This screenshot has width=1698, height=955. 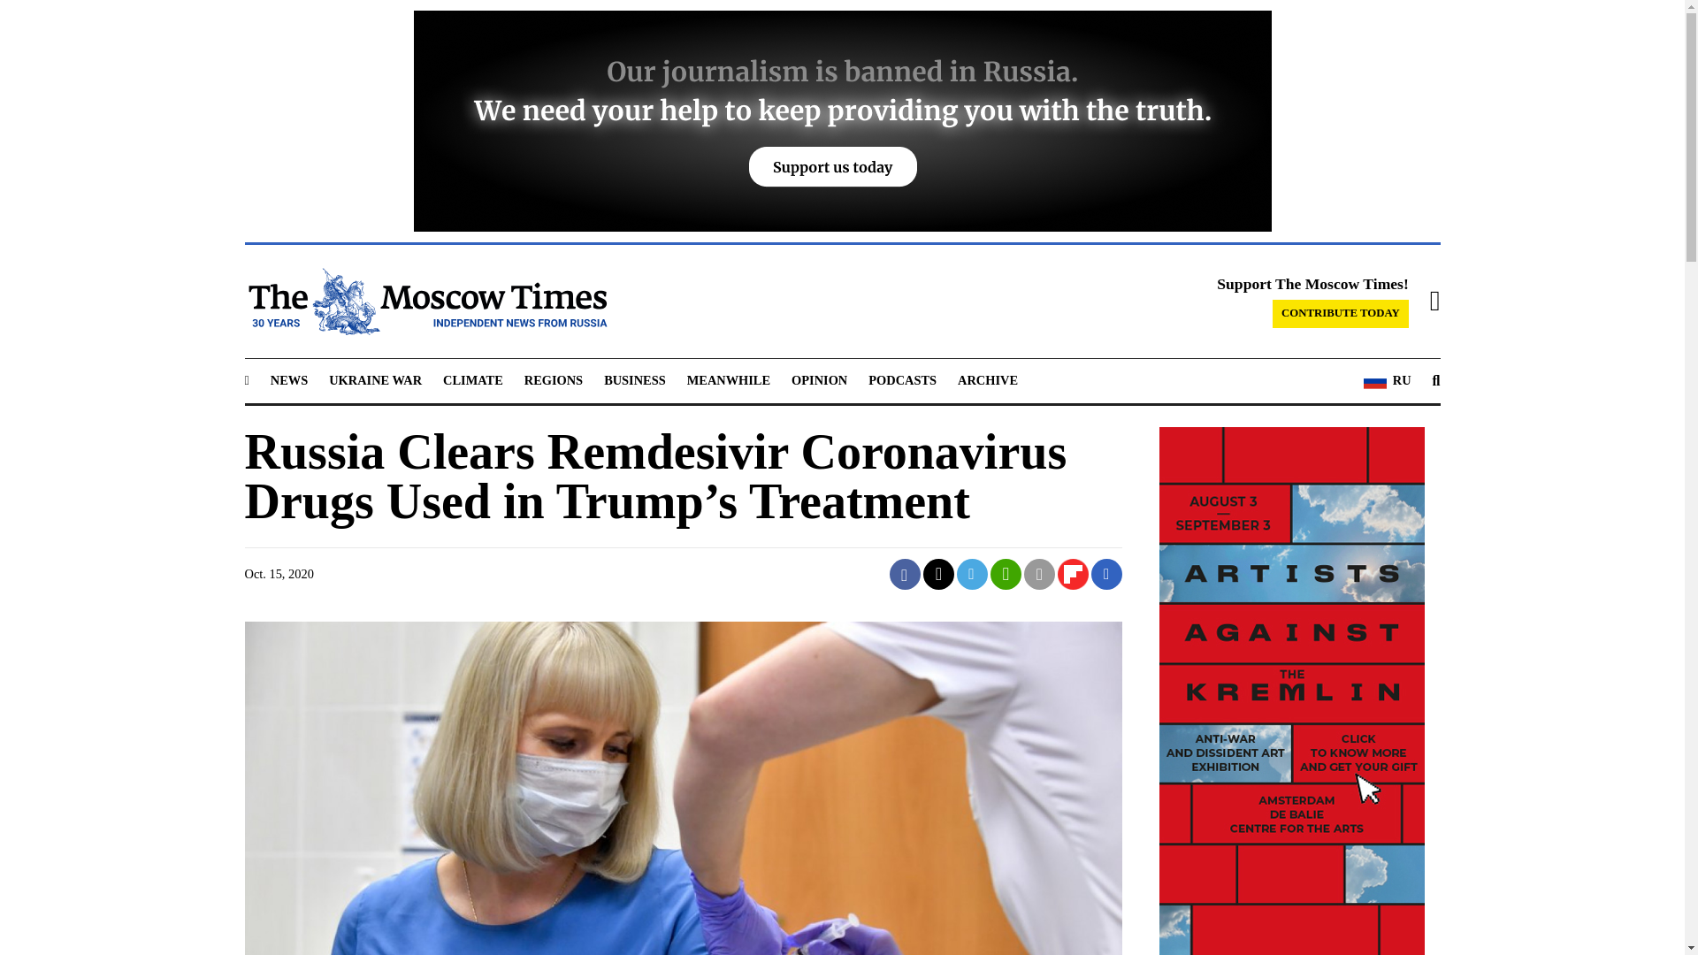 I want to click on ARCHIVE, so click(x=987, y=380).